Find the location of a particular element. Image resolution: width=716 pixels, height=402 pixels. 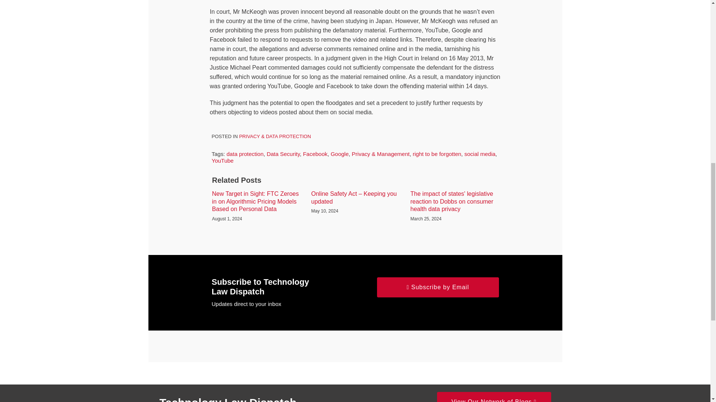

Facebook is located at coordinates (315, 154).